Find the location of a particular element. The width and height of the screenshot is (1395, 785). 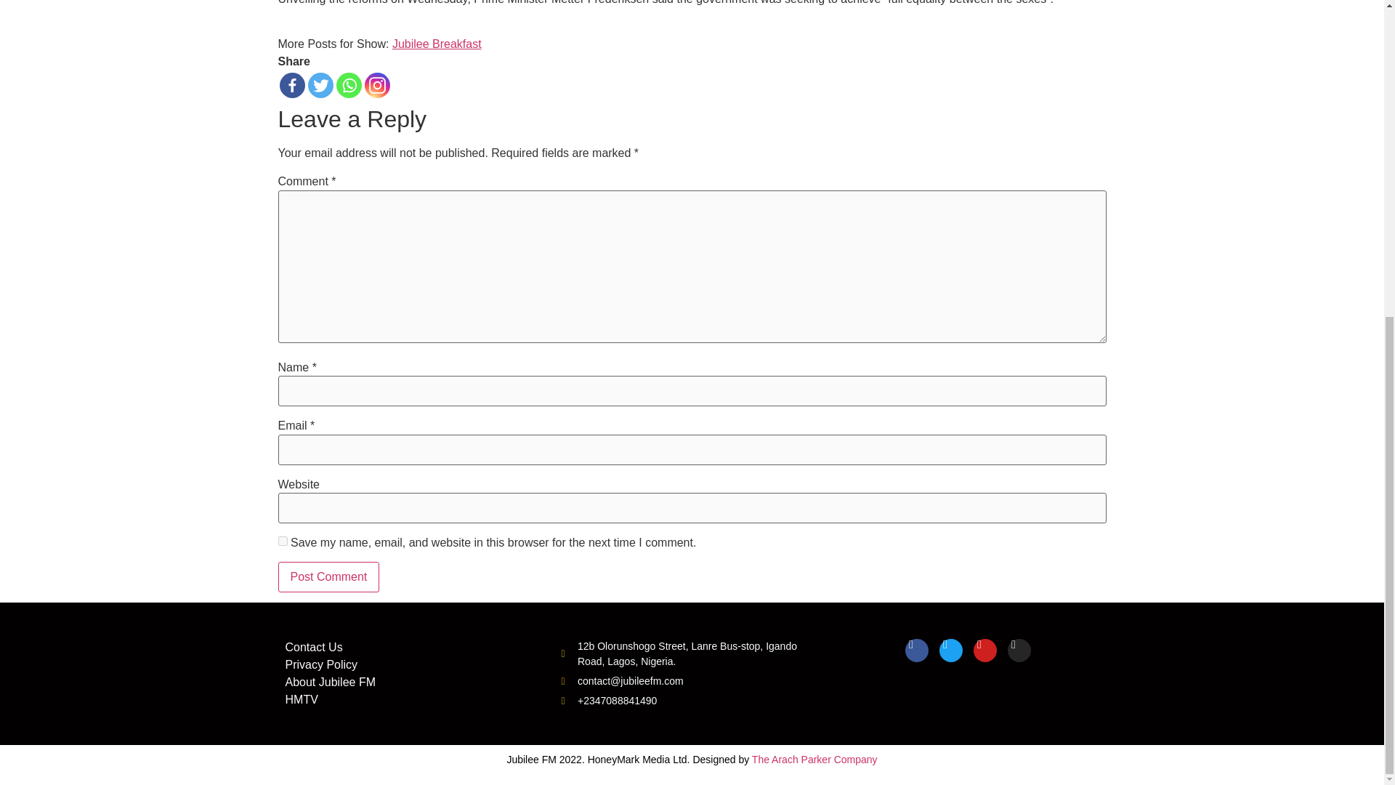

Contact Us is located at coordinates (312, 647).